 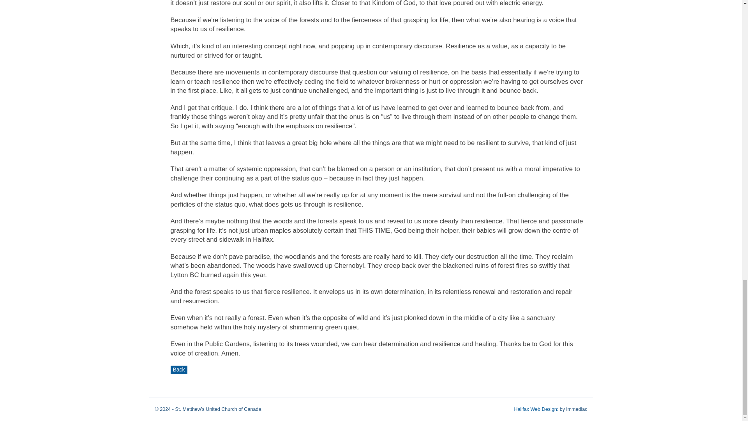 What do you see at coordinates (179, 370) in the screenshot?
I see `Back` at bounding box center [179, 370].